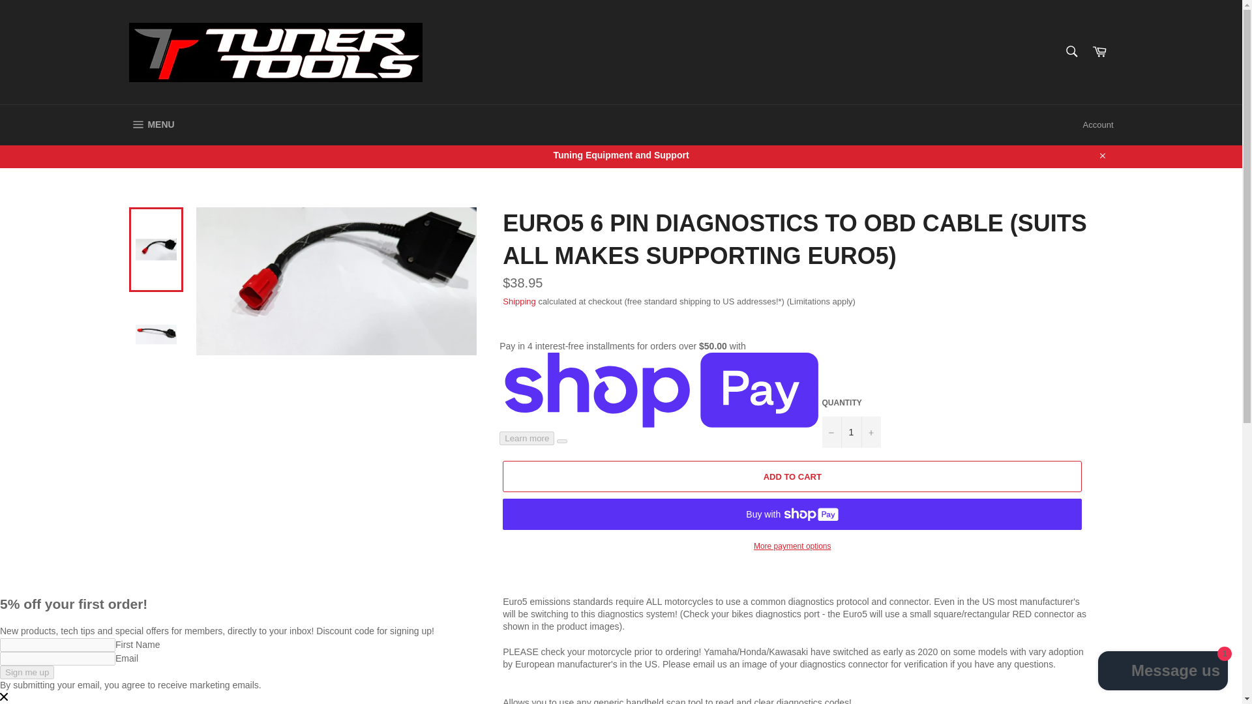 This screenshot has height=704, width=1252. What do you see at coordinates (1163, 672) in the screenshot?
I see `Shopify online store chat` at bounding box center [1163, 672].